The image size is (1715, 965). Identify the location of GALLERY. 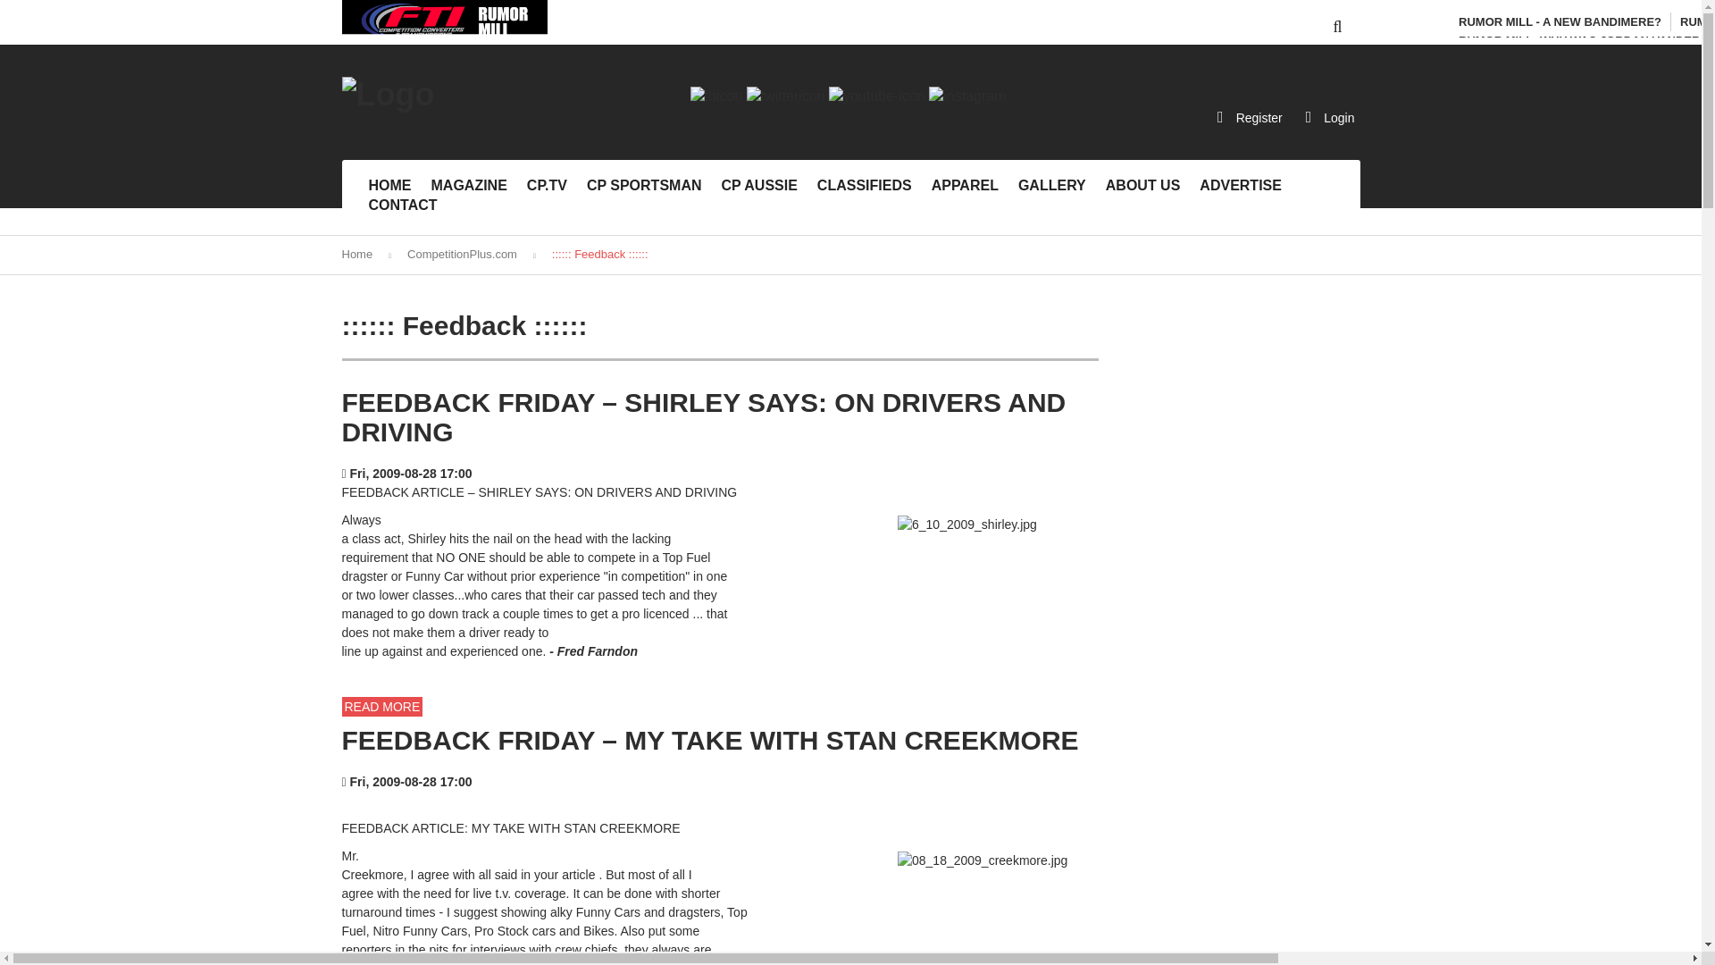
(1052, 186).